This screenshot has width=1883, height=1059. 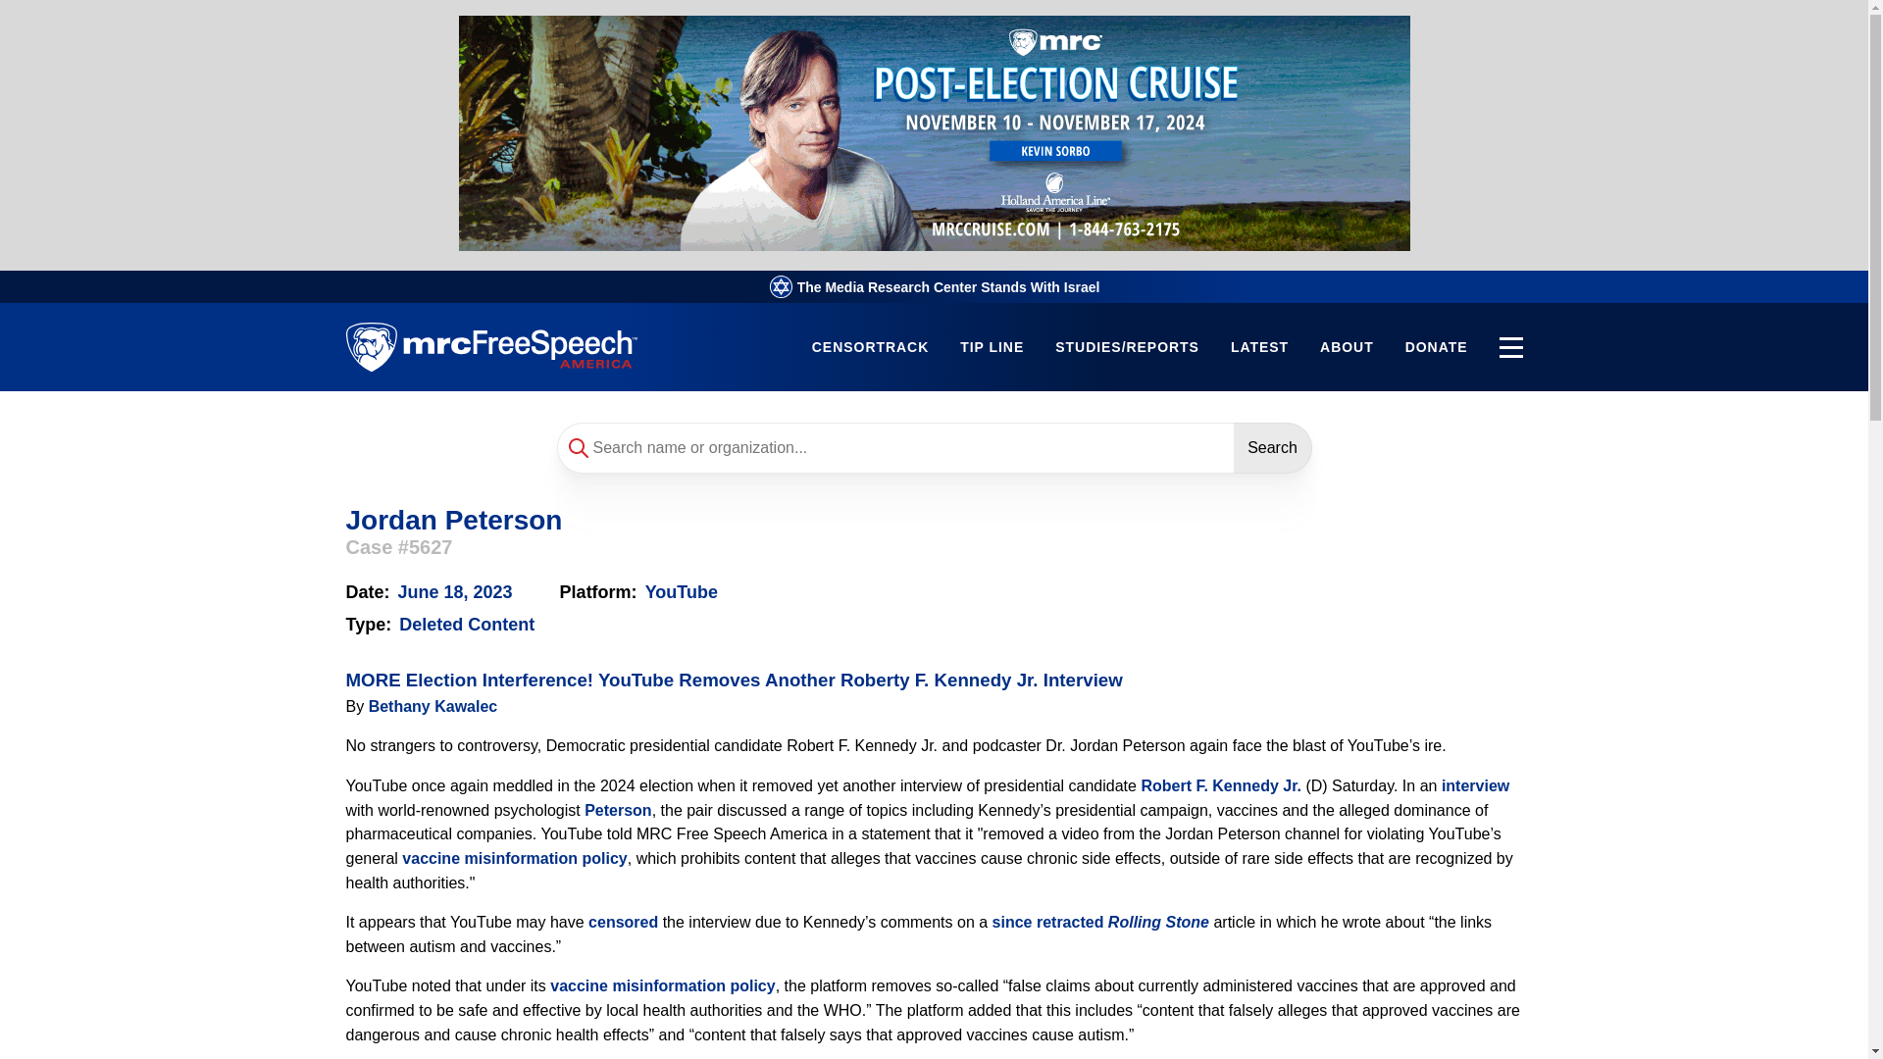 What do you see at coordinates (869, 346) in the screenshot?
I see `CENSORTRACK` at bounding box center [869, 346].